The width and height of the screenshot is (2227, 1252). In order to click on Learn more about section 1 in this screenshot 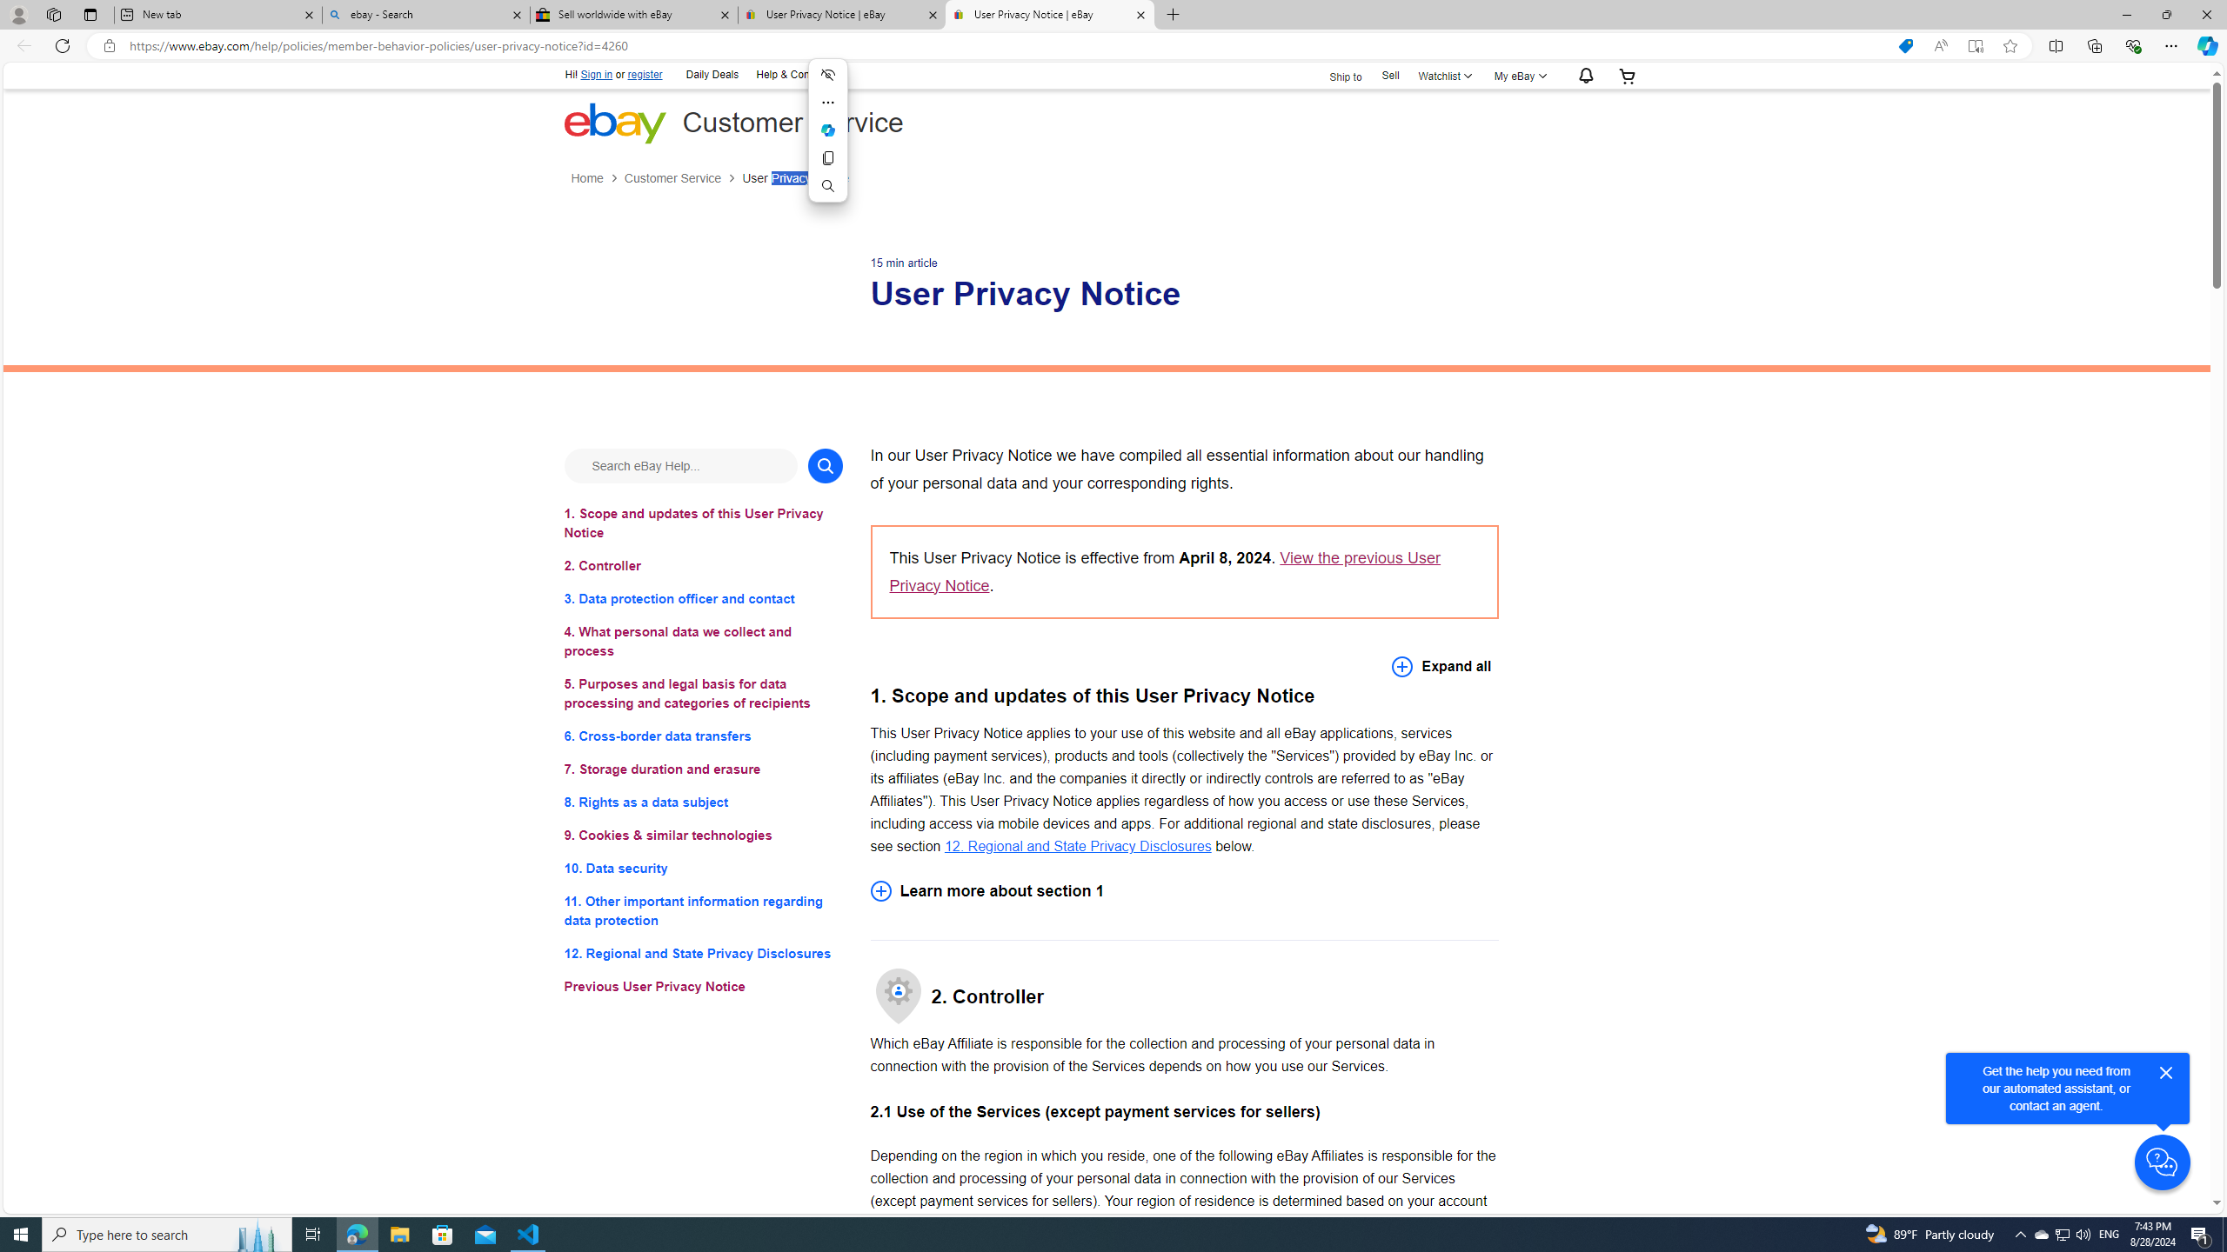, I will do `click(1184, 890)`.